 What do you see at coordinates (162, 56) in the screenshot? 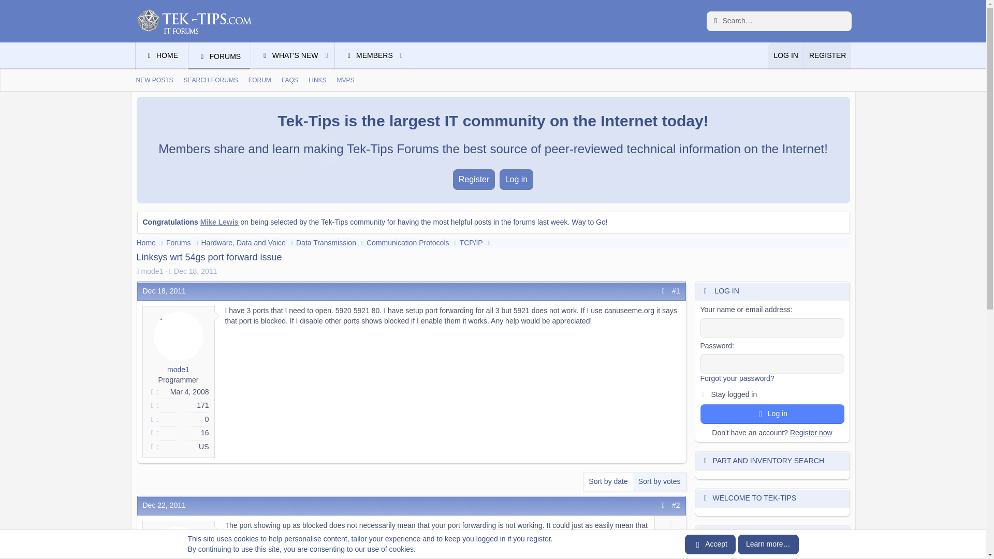
I see `HOME` at bounding box center [162, 56].